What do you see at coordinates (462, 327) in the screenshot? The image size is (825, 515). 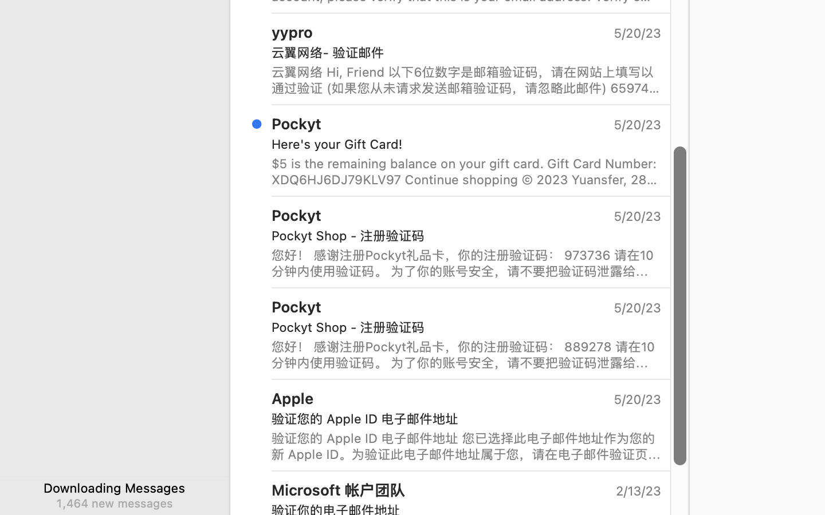 I see `Pockyt Shop - 注册验证码` at bounding box center [462, 327].